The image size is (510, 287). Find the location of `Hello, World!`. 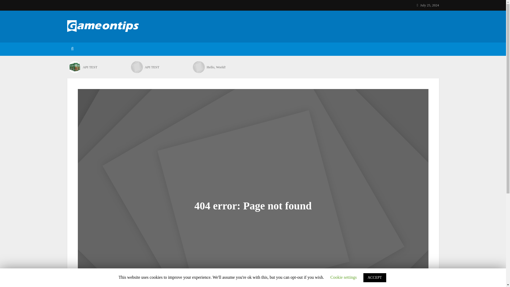

Hello, World! is located at coordinates (227, 67).